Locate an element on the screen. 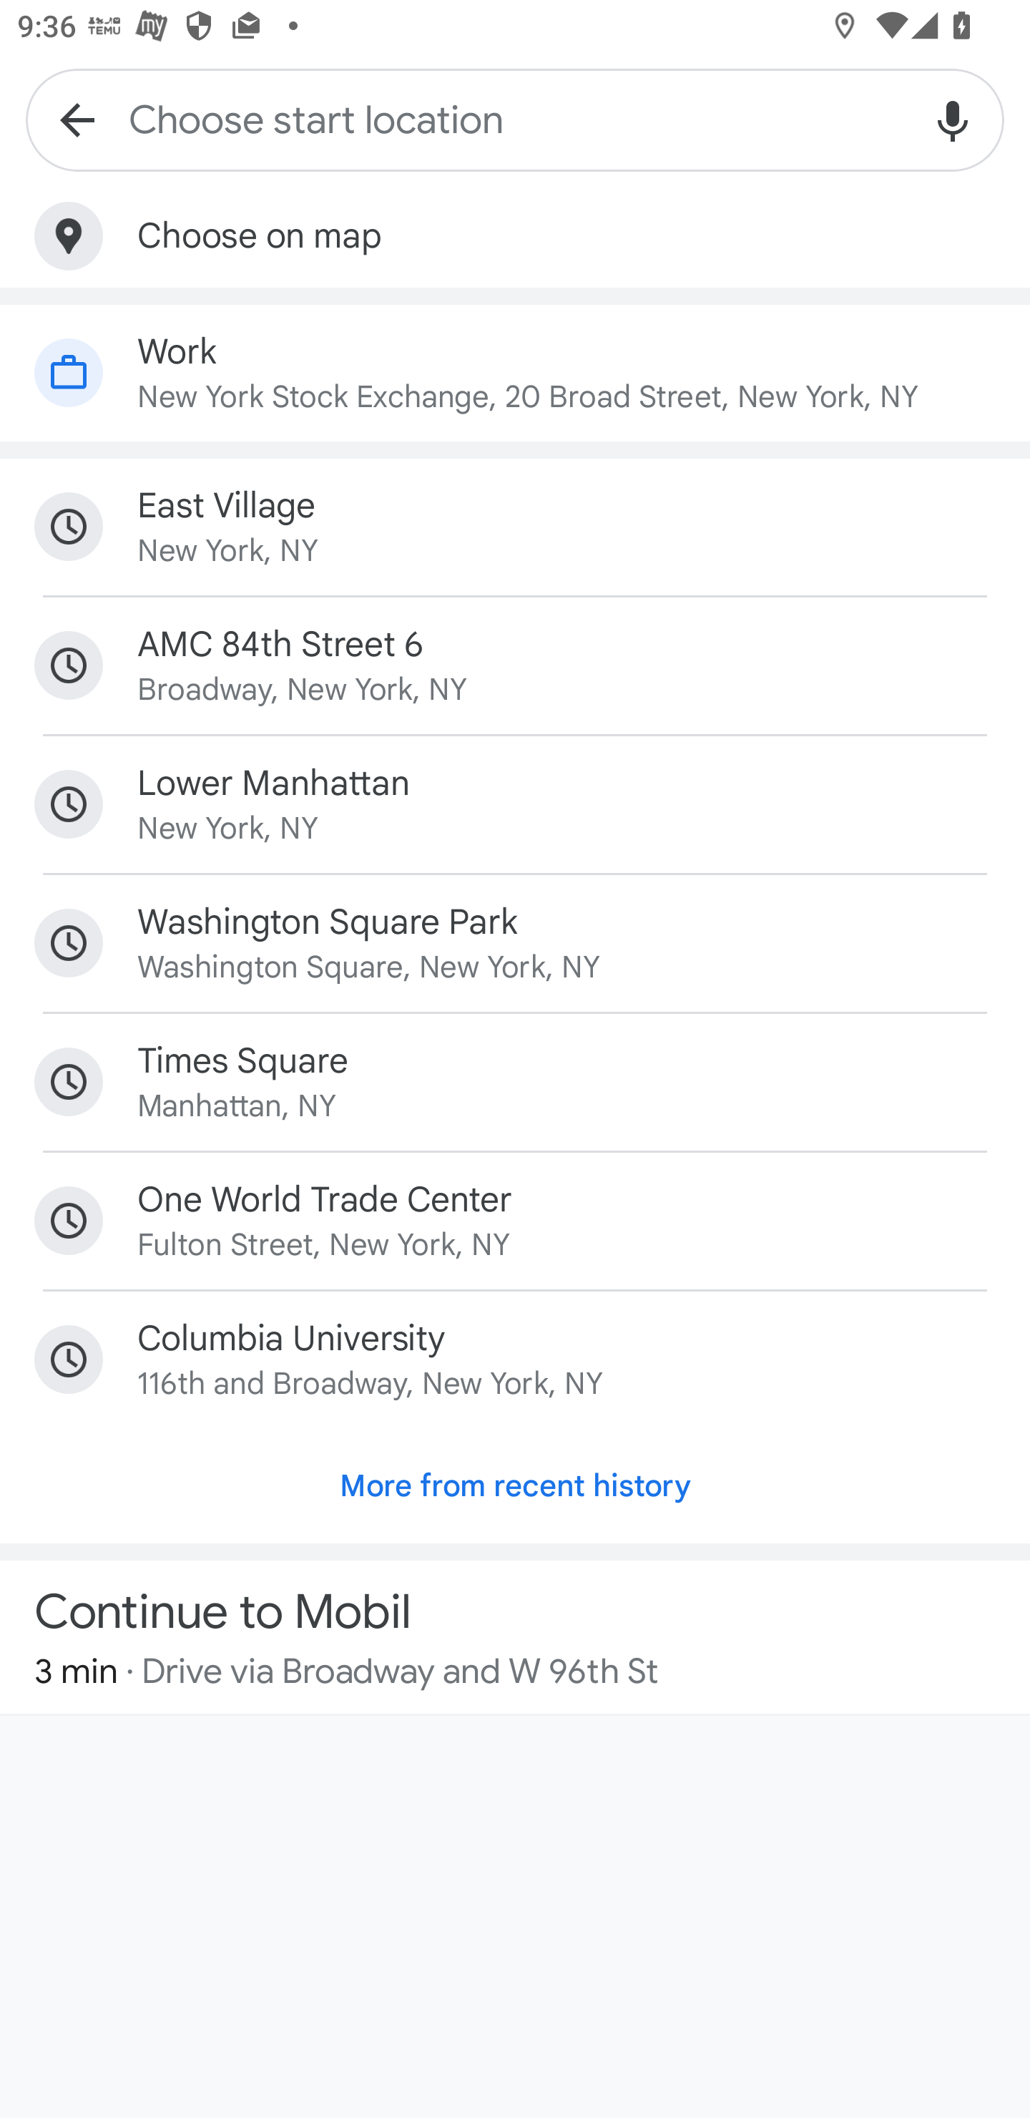  More from recent history is located at coordinates (515, 1485).